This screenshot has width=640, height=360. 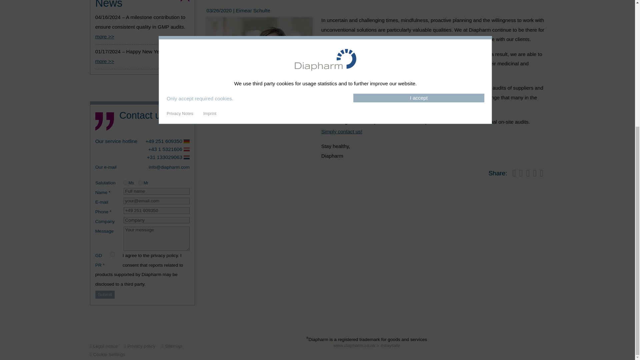 What do you see at coordinates (175, 346) in the screenshot?
I see `Sitemap` at bounding box center [175, 346].